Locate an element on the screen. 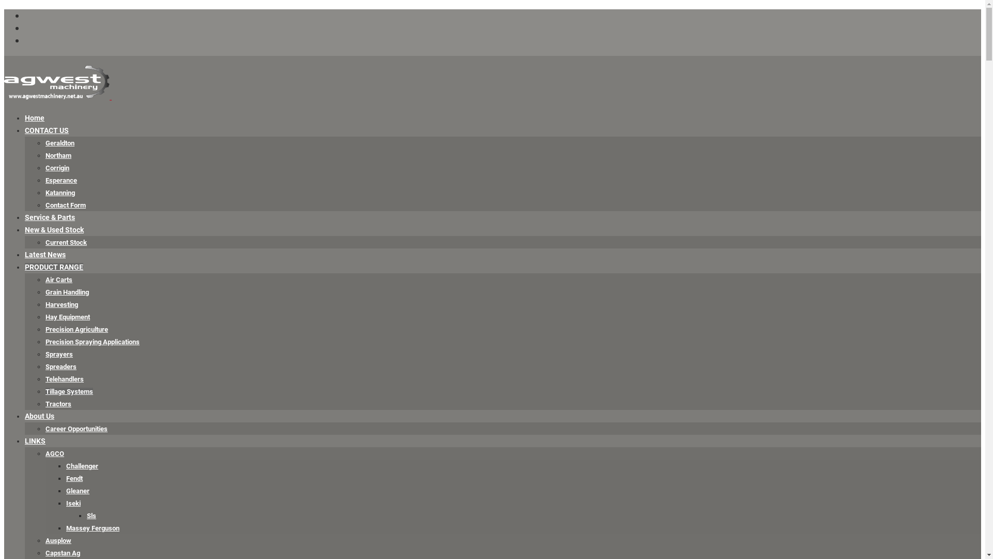 This screenshot has height=559, width=993. Contact Form is located at coordinates (66, 205).